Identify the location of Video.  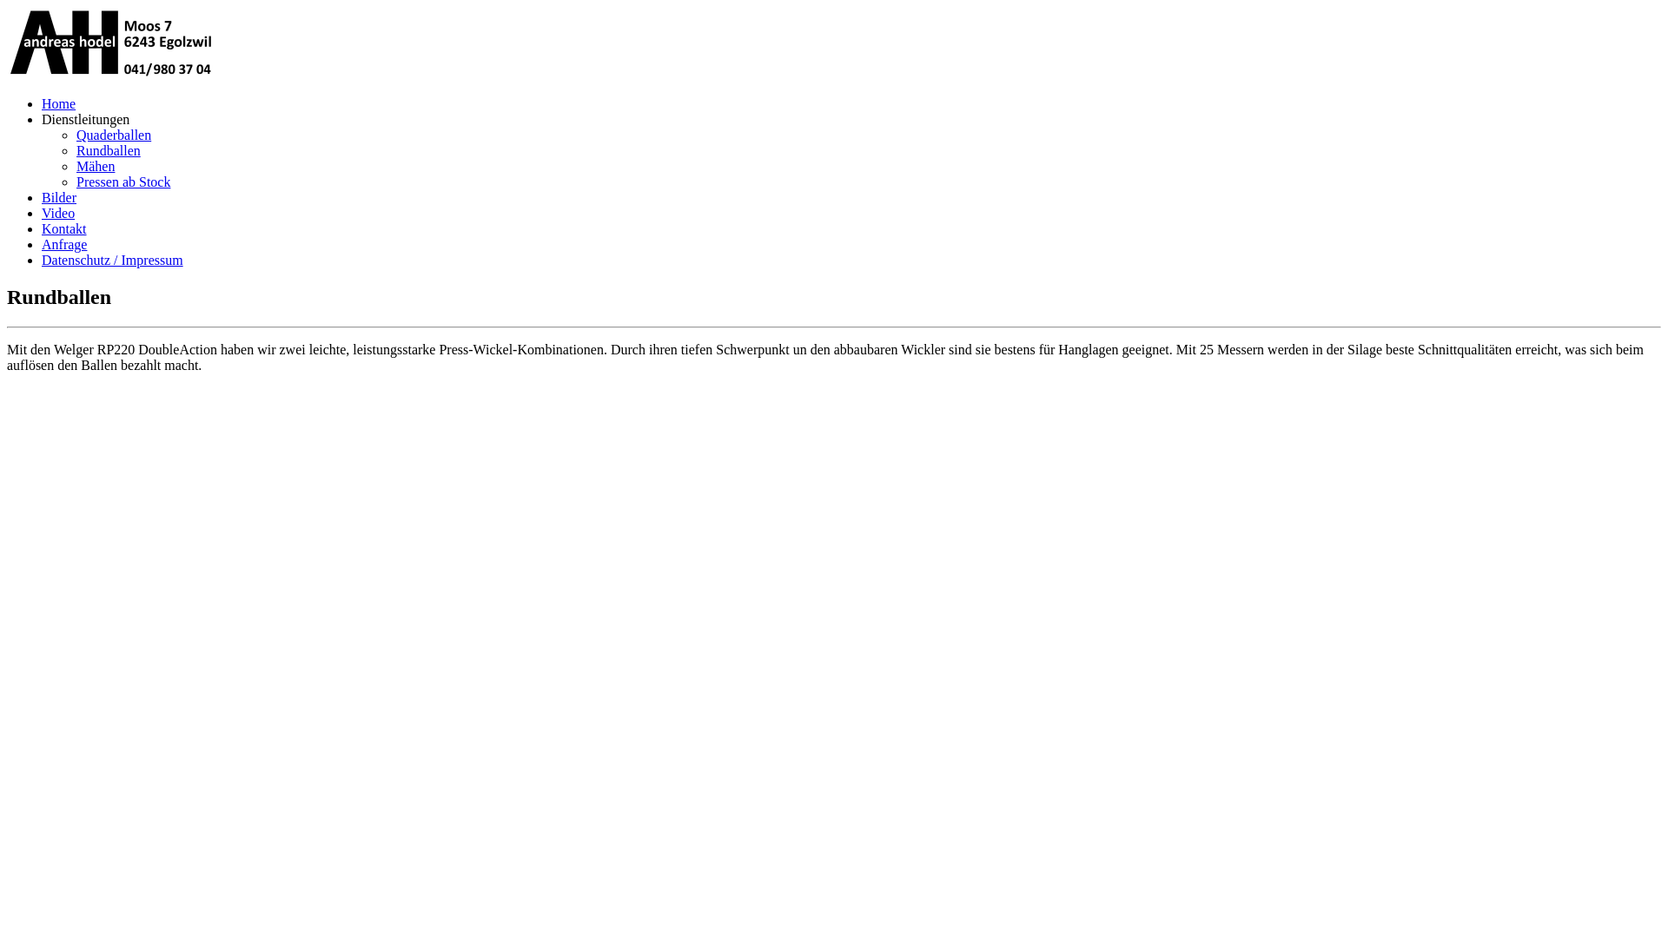
(58, 214).